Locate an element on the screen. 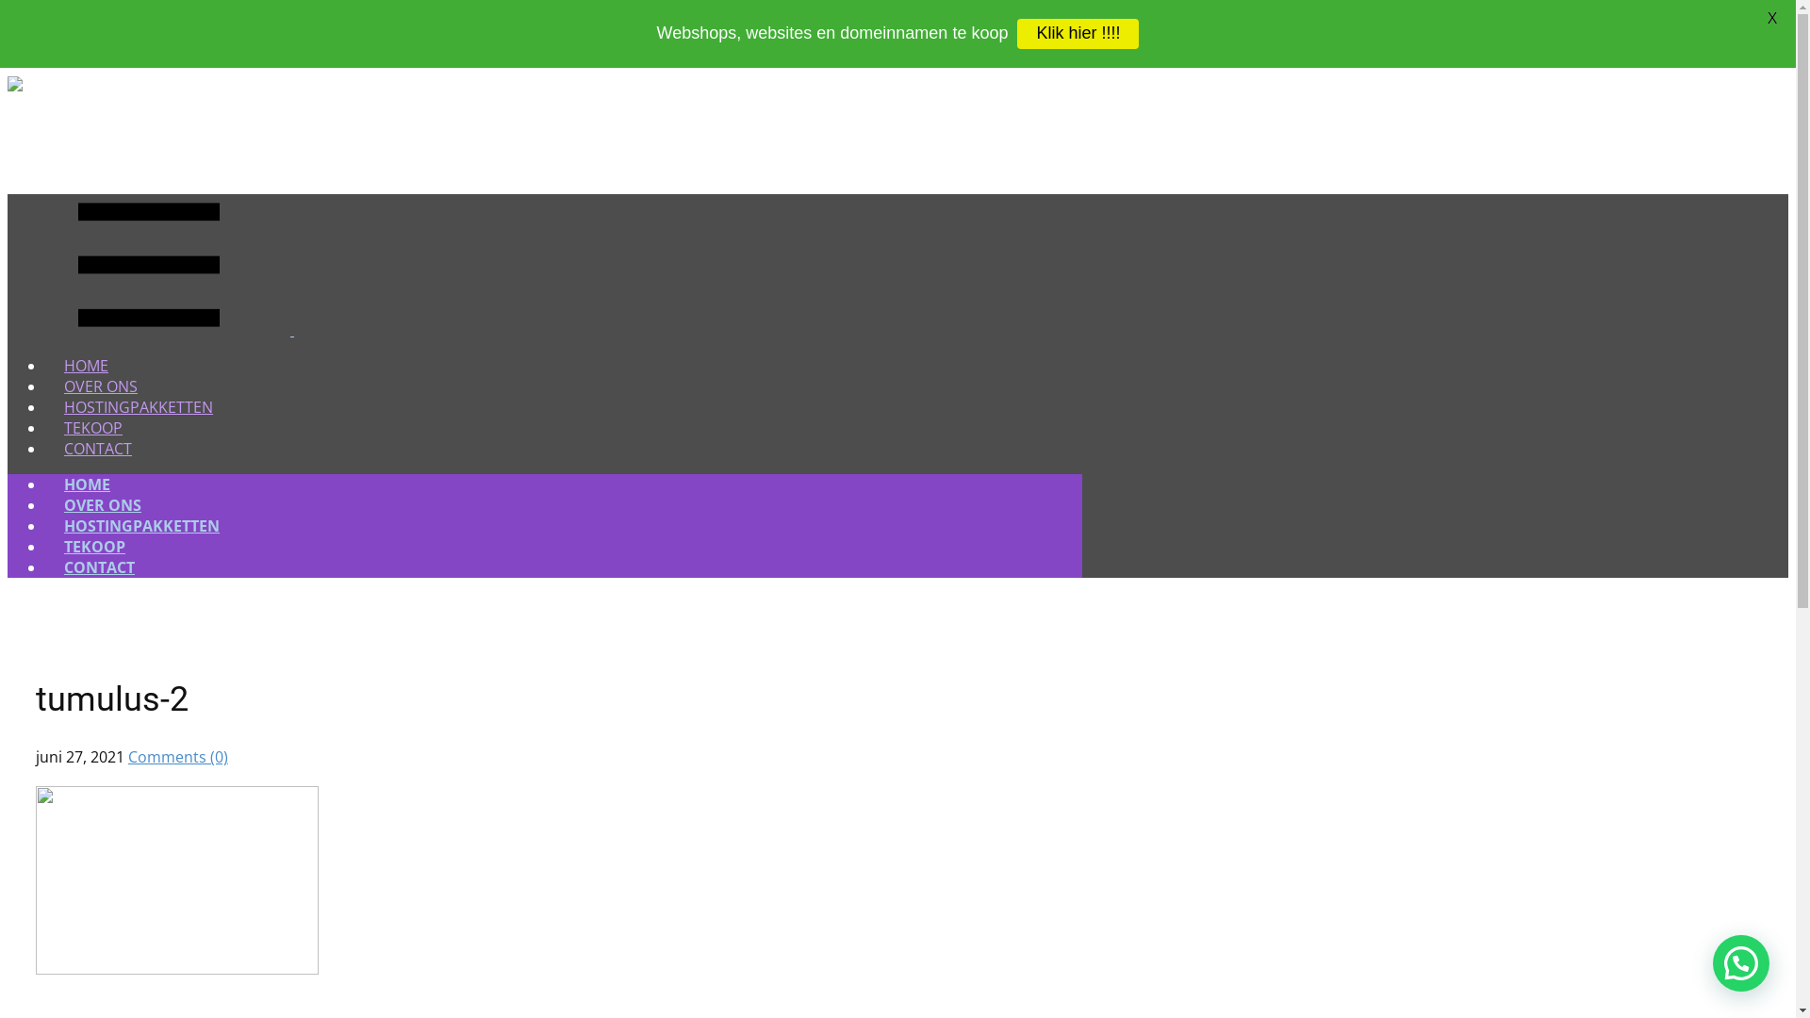 This screenshot has width=1810, height=1018. Comments (0) is located at coordinates (178, 757).